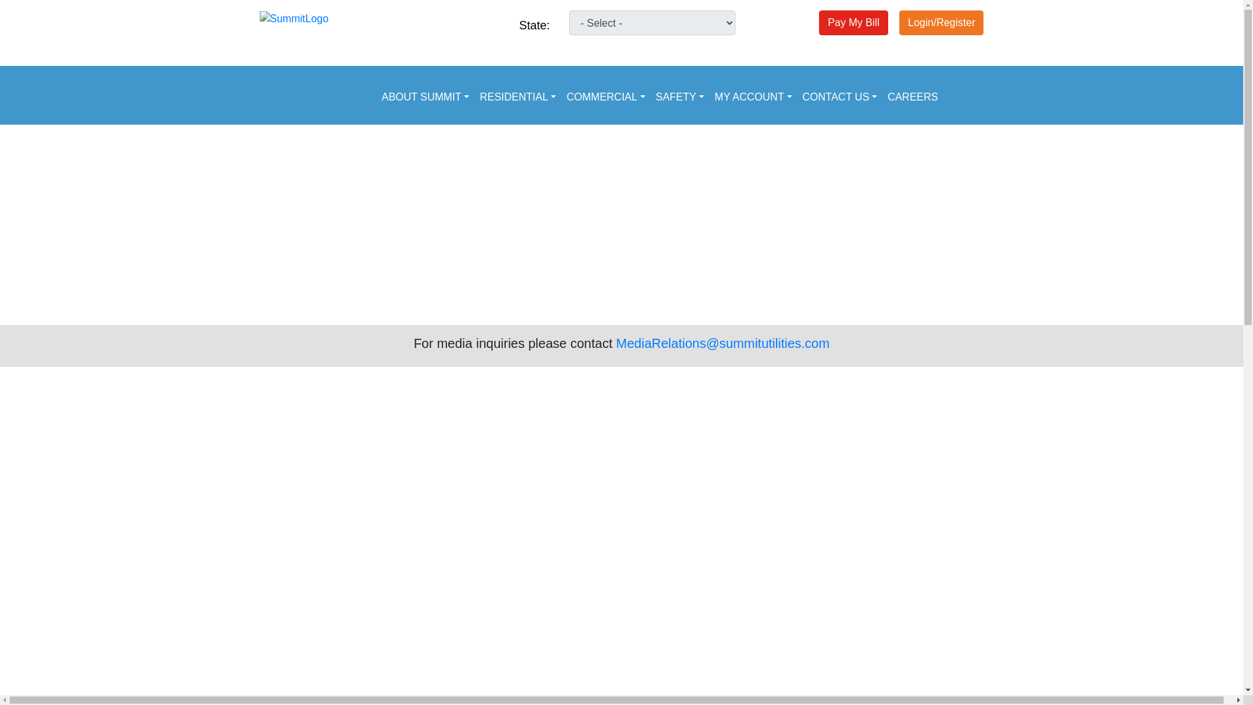  I want to click on Open image in original size, so click(294, 18).